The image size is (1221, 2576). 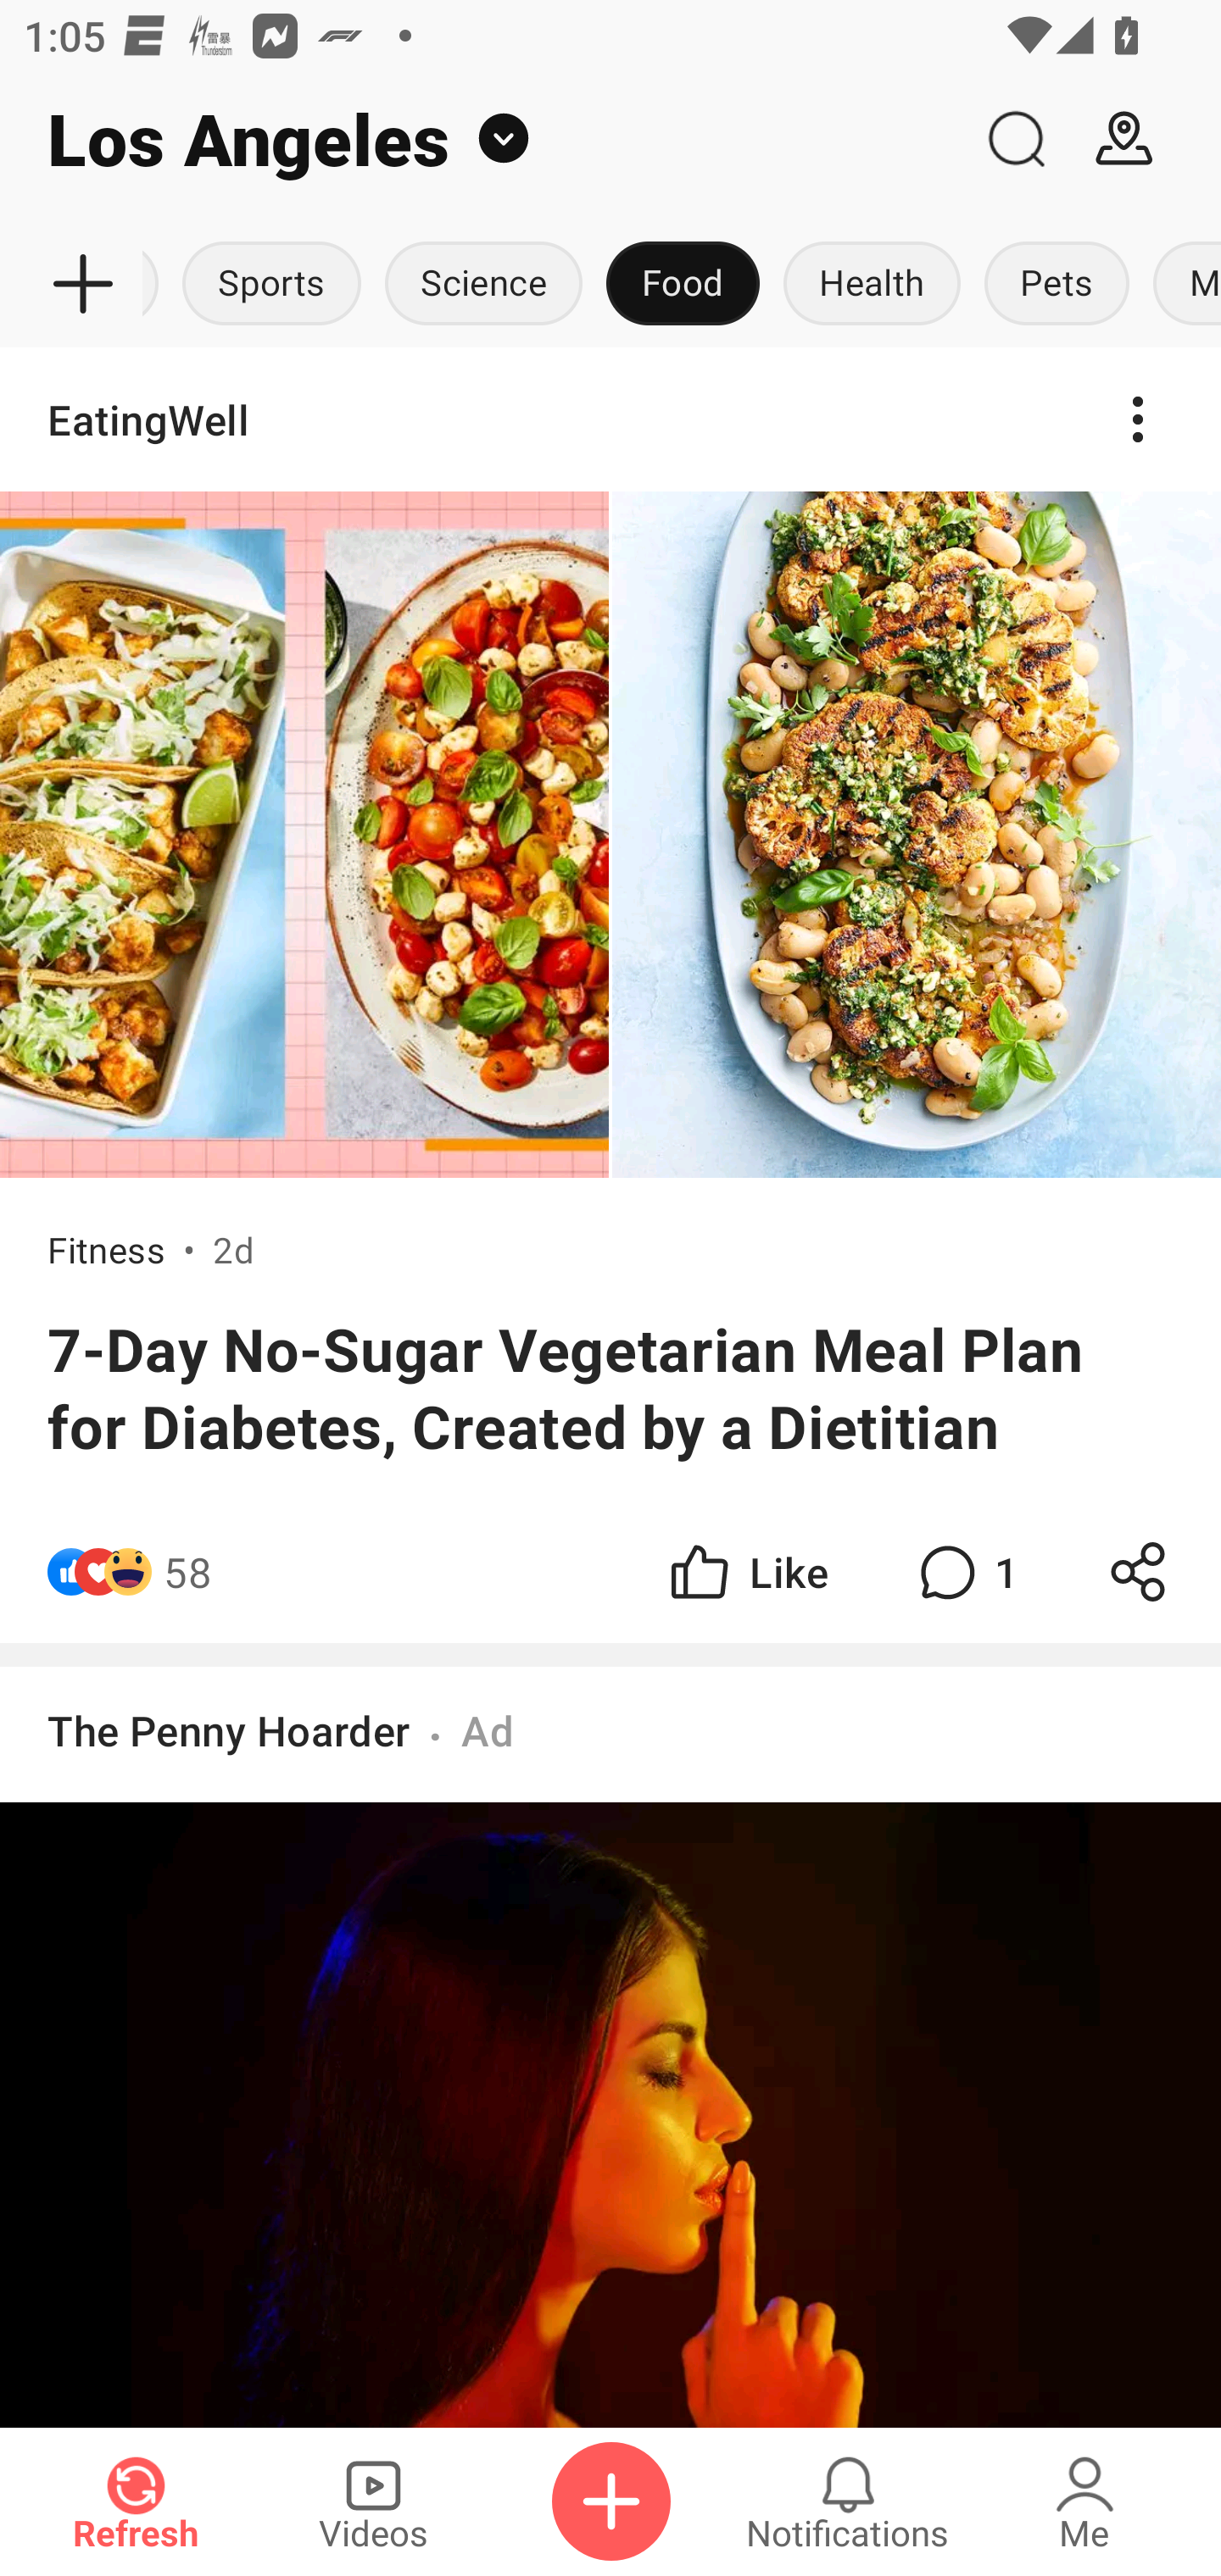 I want to click on Health, so click(x=872, y=285).